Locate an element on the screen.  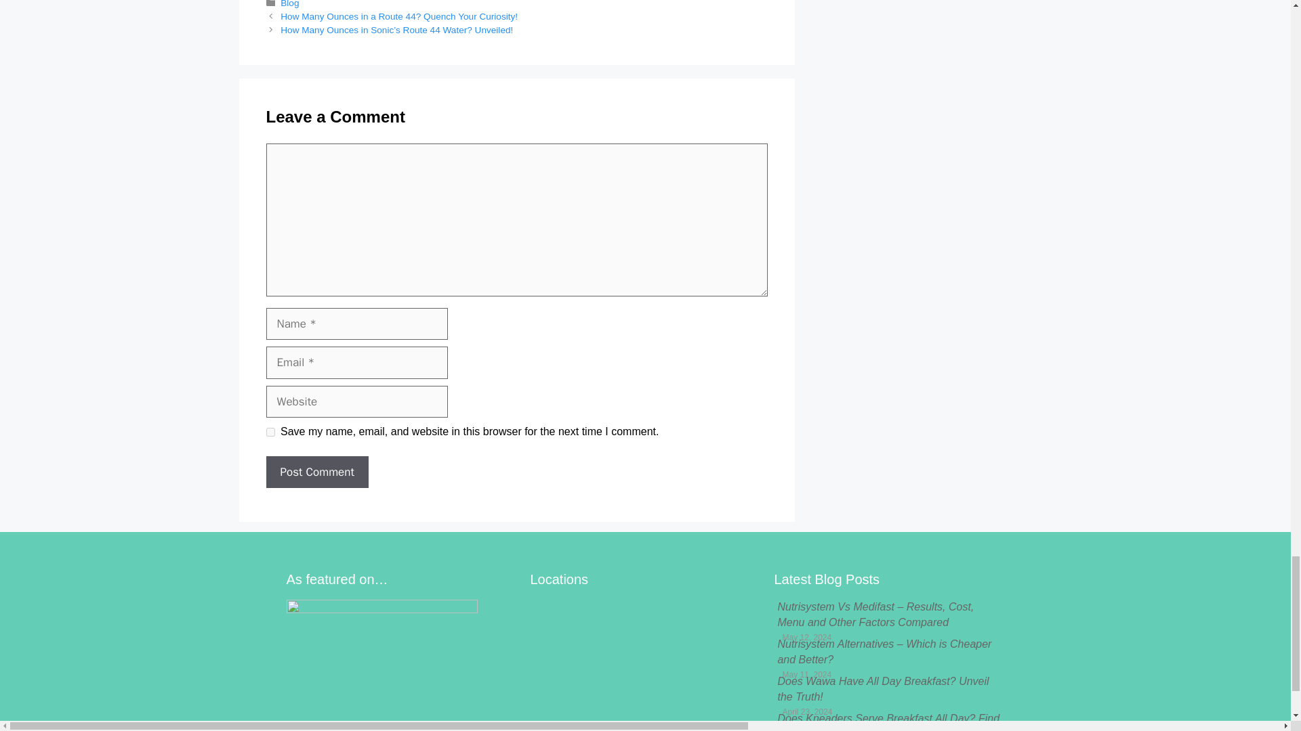
Does Wawa Have All Day Breakfast? Unveil the Truth! is located at coordinates (882, 688).